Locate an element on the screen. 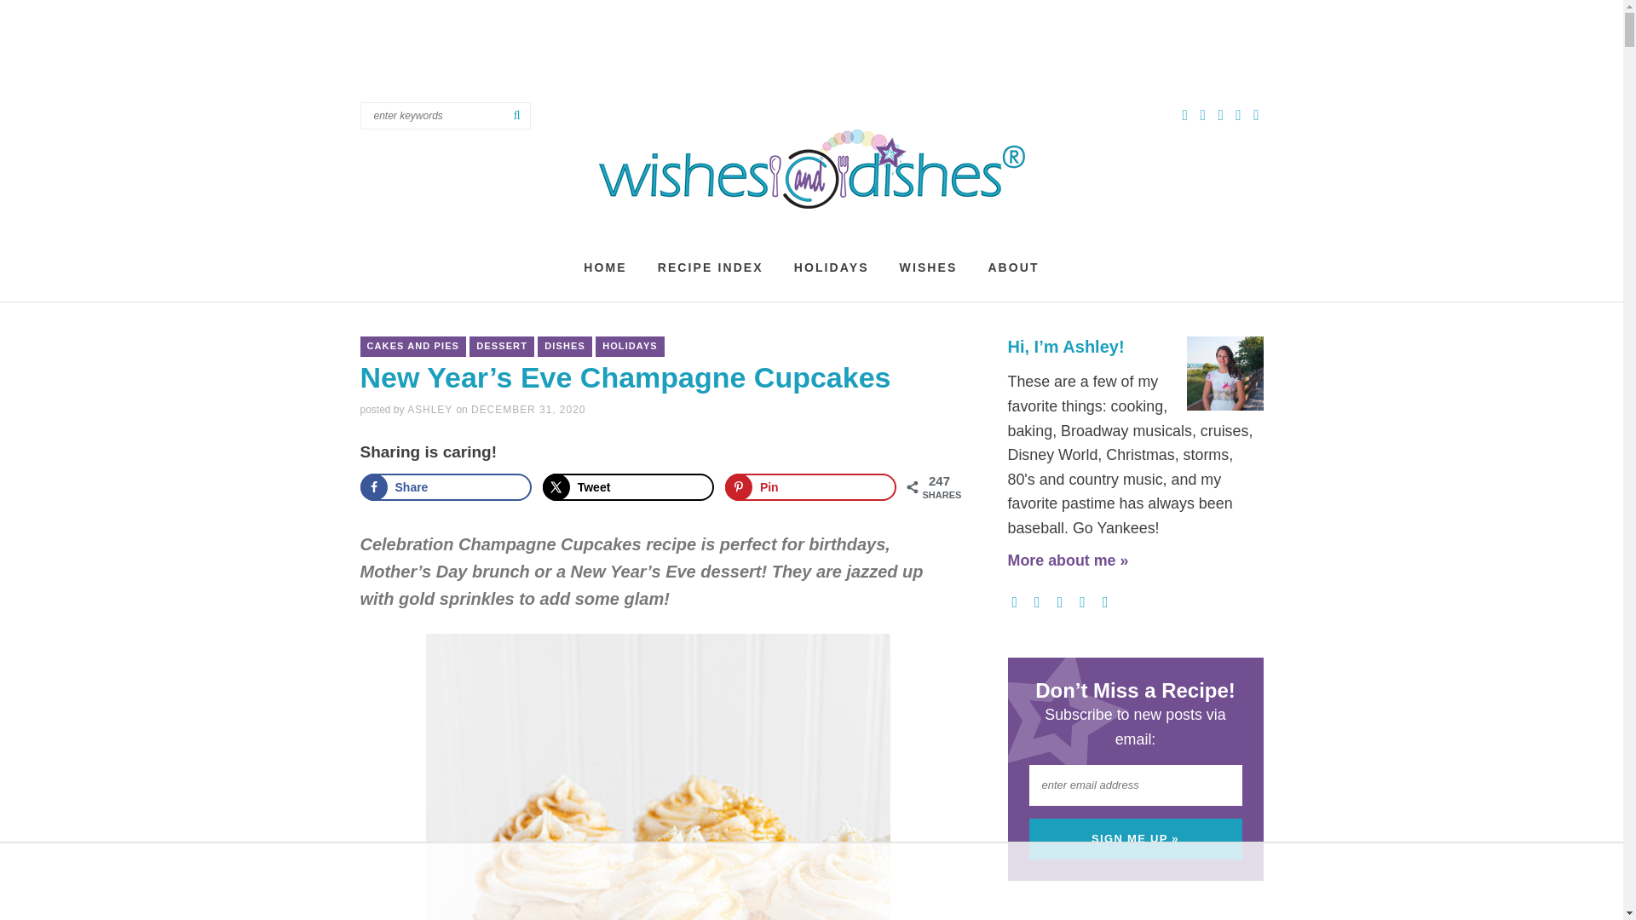 The image size is (1636, 920). Share on X is located at coordinates (629, 487).